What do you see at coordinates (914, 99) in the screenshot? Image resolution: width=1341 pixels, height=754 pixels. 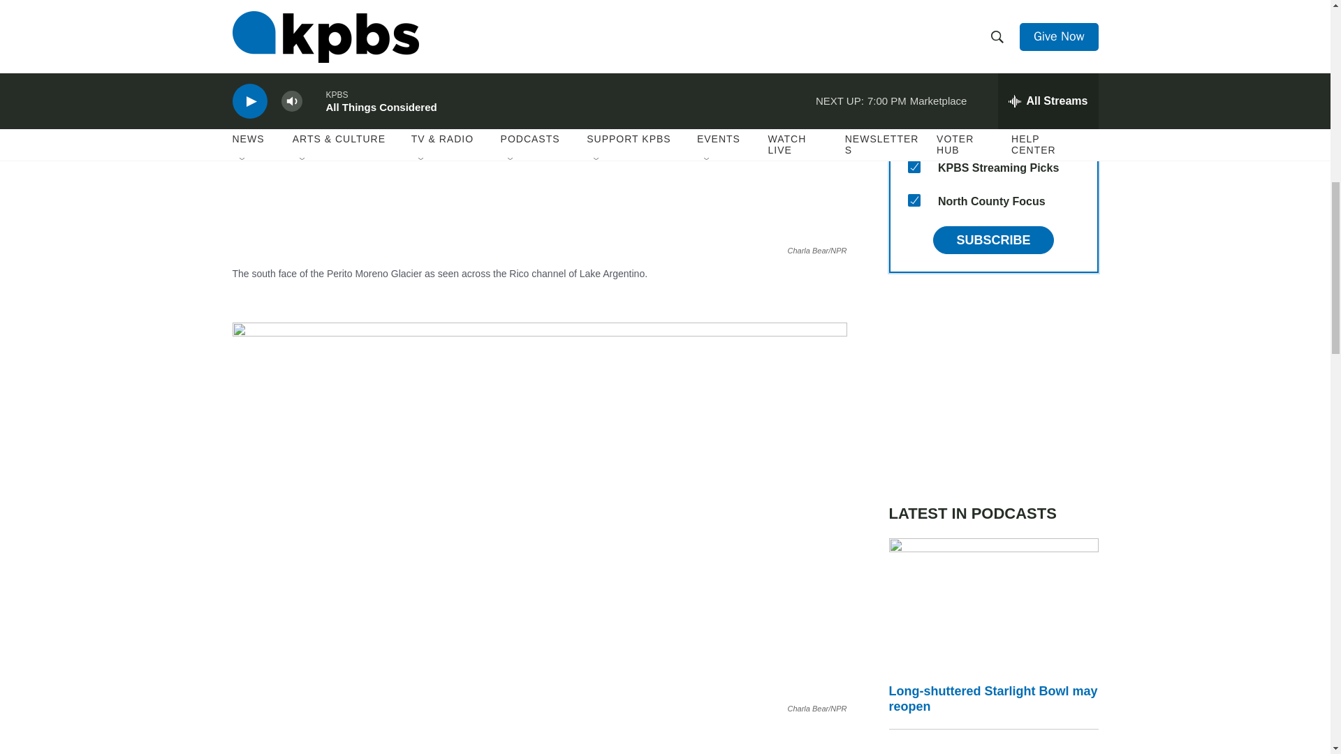 I see `2` at bounding box center [914, 99].